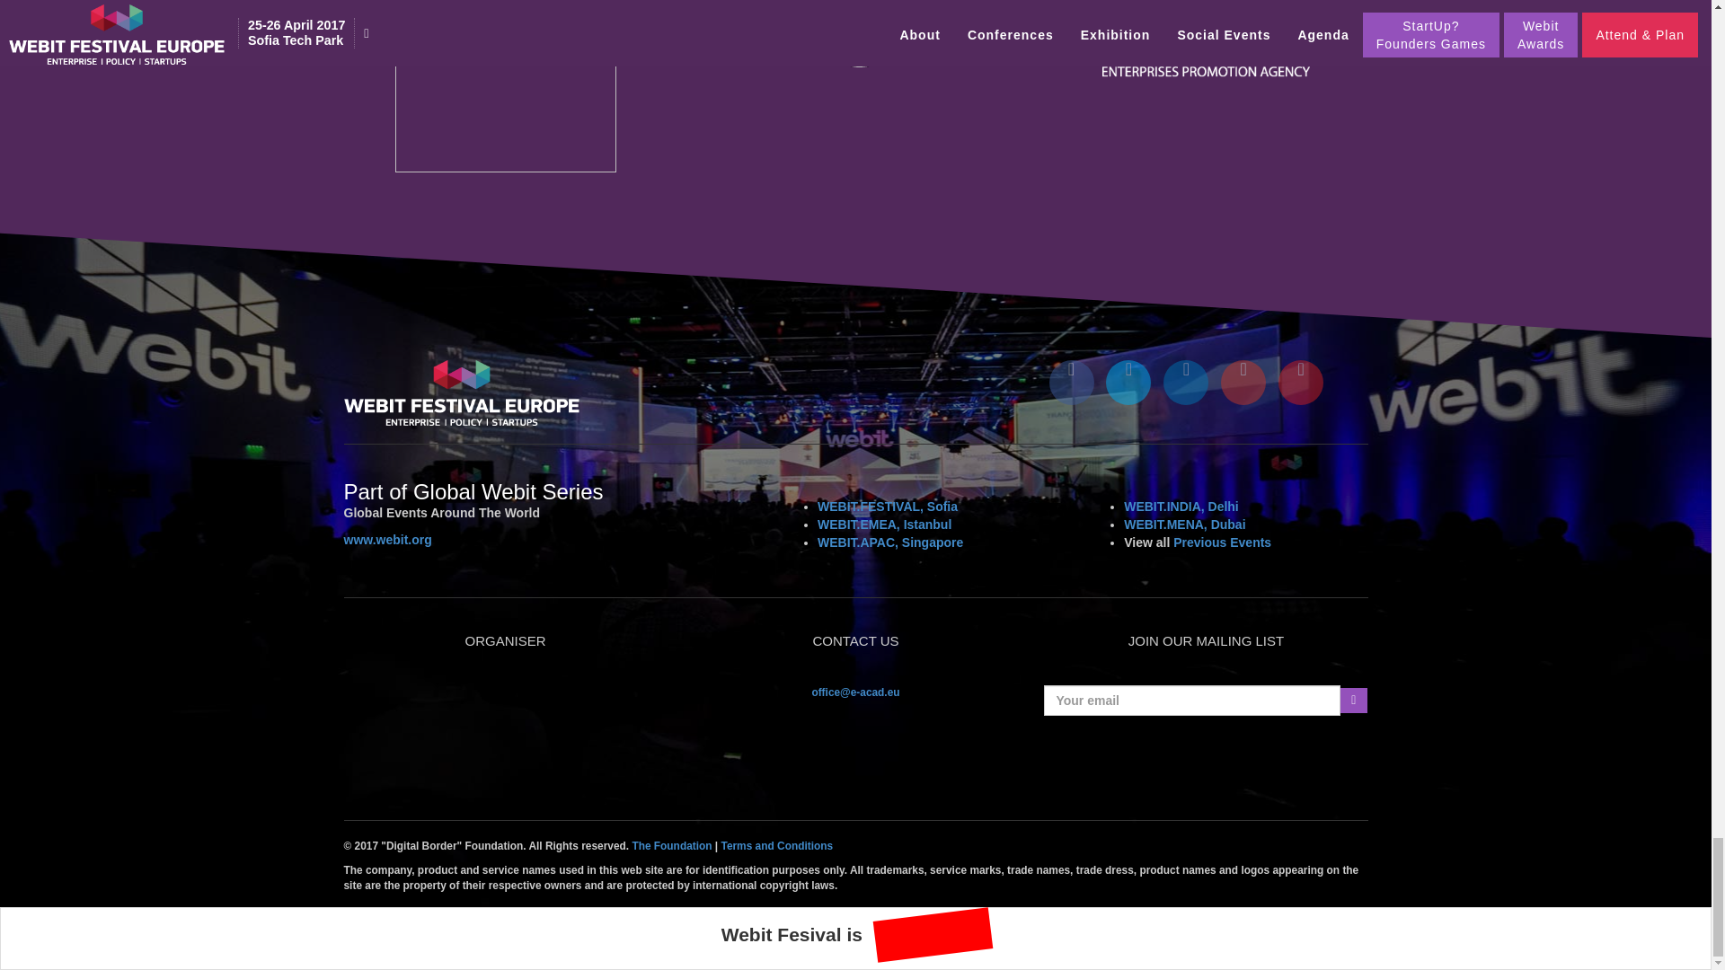 The width and height of the screenshot is (1725, 970). I want to click on YouTube, so click(1300, 383).